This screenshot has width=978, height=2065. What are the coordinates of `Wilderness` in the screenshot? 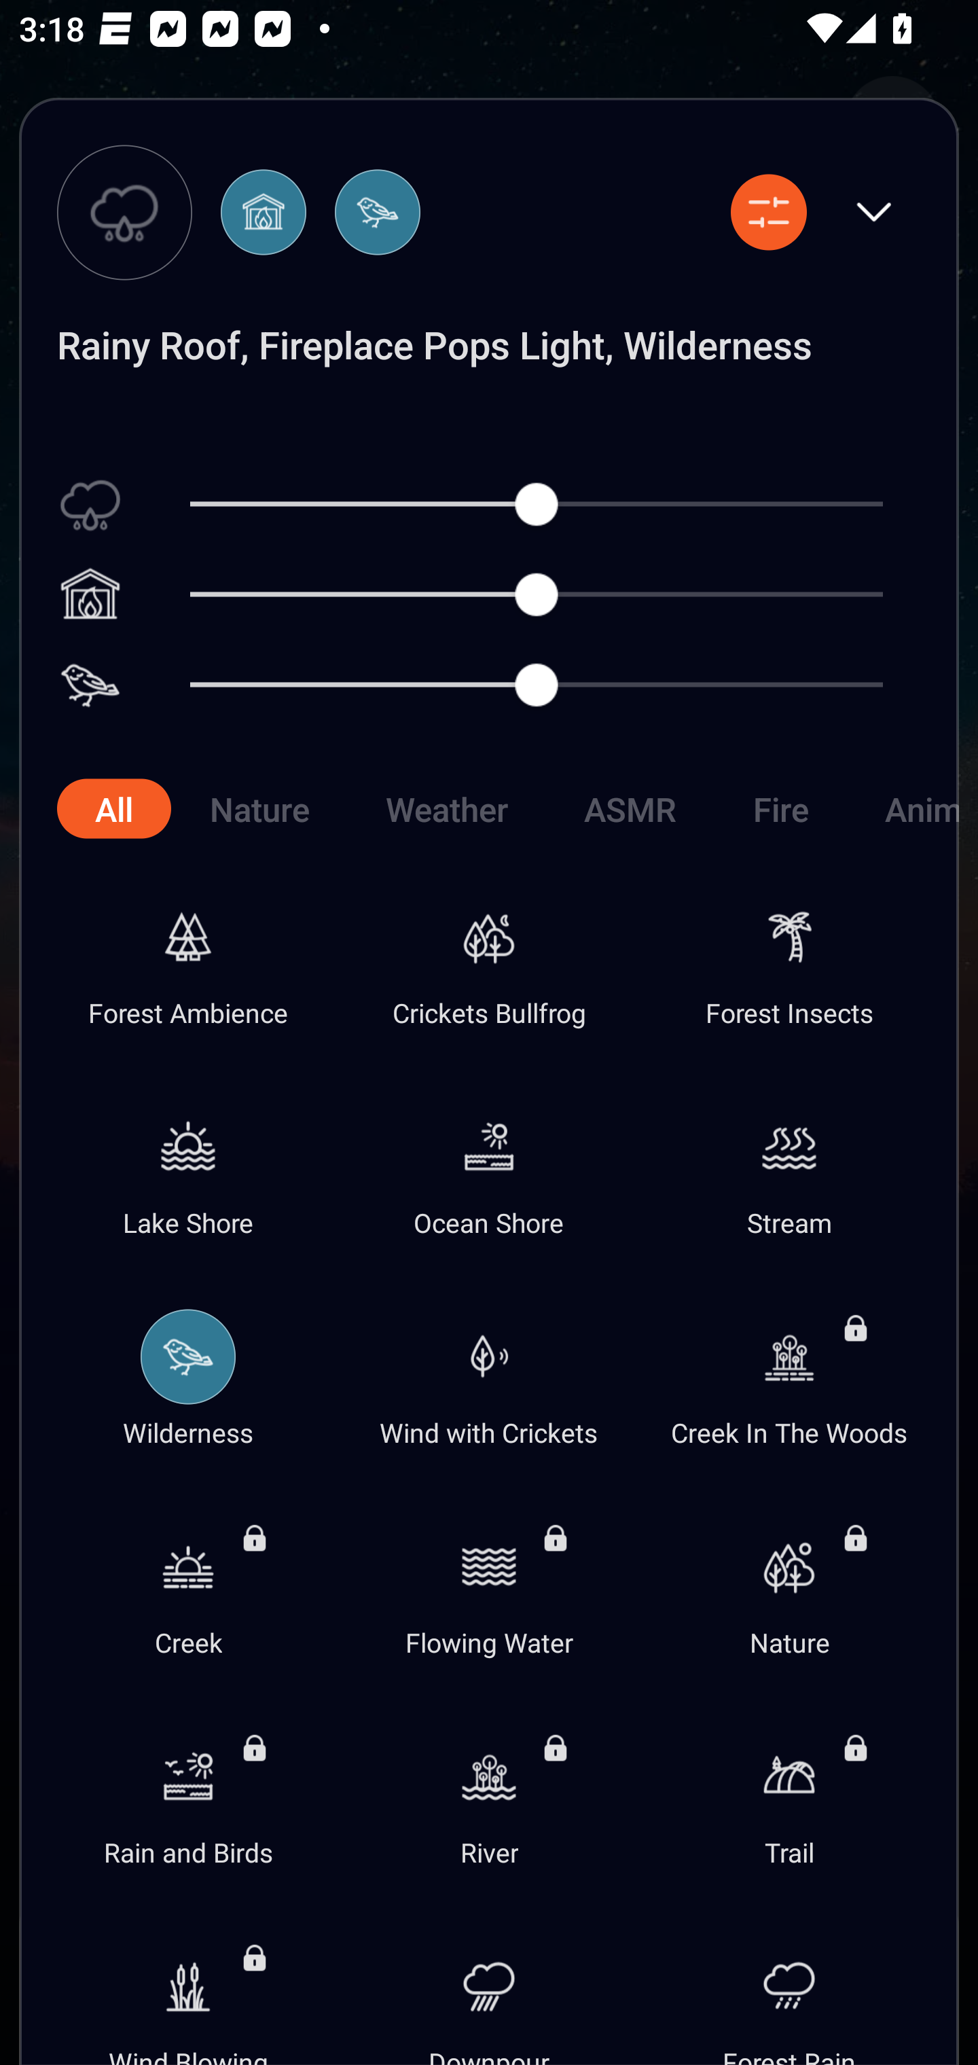 It's located at (189, 1376).